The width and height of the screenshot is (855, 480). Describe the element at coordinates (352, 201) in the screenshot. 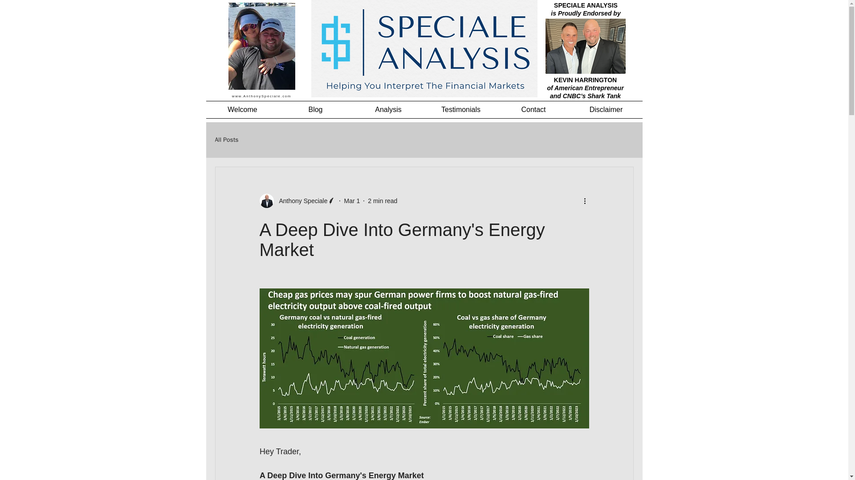

I see `Mar 1` at that location.